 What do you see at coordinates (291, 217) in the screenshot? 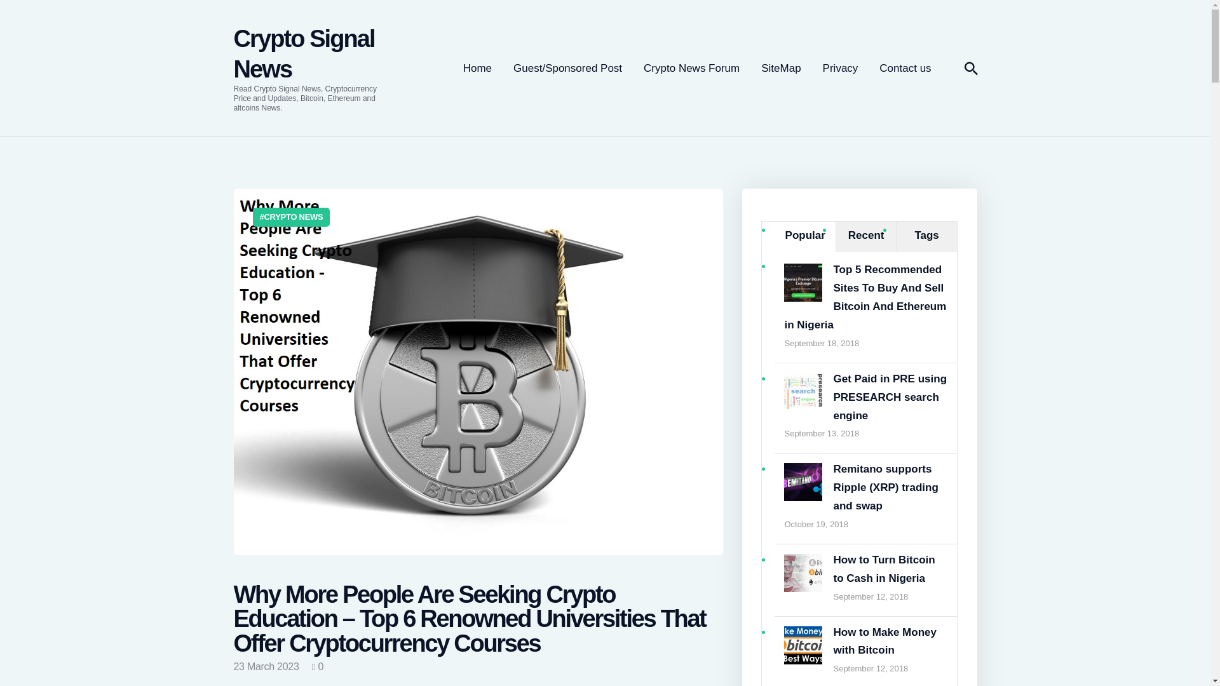
I see `CRYPTO NEWS` at bounding box center [291, 217].